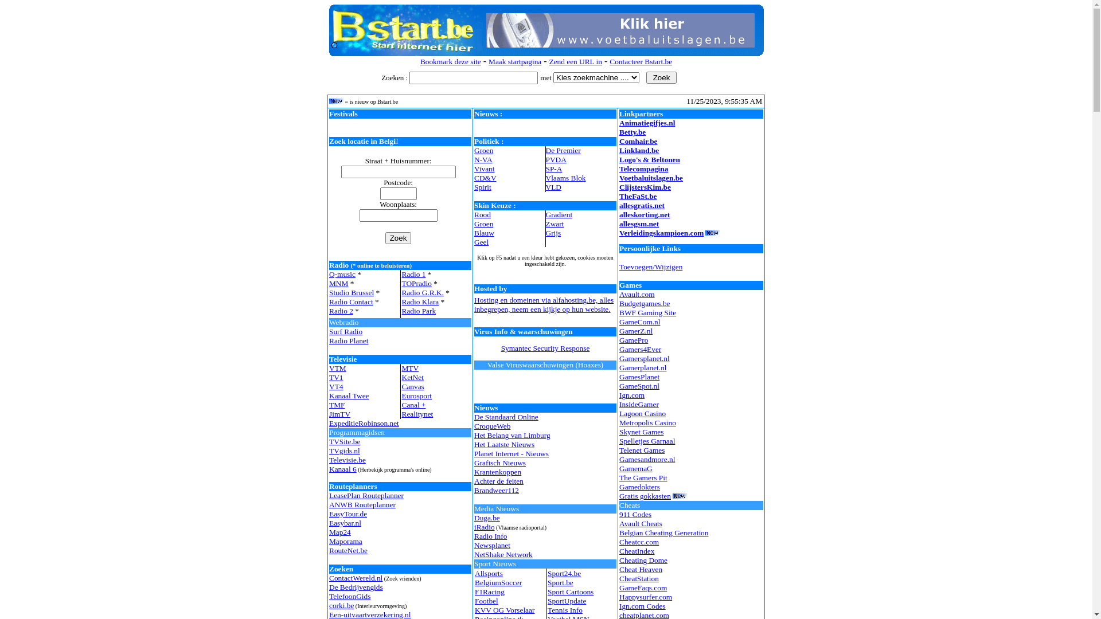 This screenshot has height=619, width=1101. I want to click on The Gamers Pit, so click(643, 478).